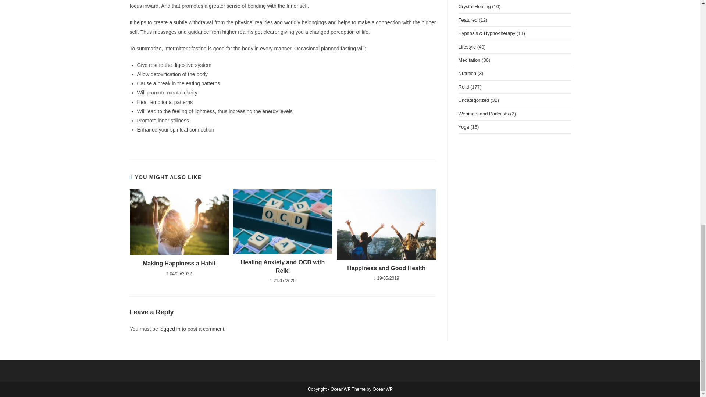 Image resolution: width=706 pixels, height=397 pixels. What do you see at coordinates (386, 268) in the screenshot?
I see `Happiness and Good Health` at bounding box center [386, 268].